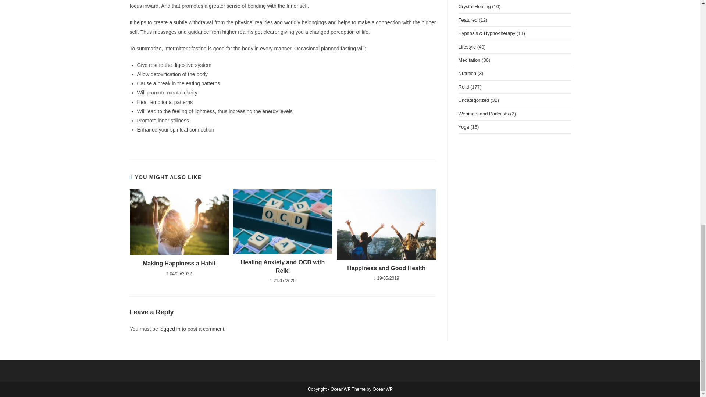 Image resolution: width=706 pixels, height=397 pixels. What do you see at coordinates (386, 268) in the screenshot?
I see `Happiness and Good Health` at bounding box center [386, 268].